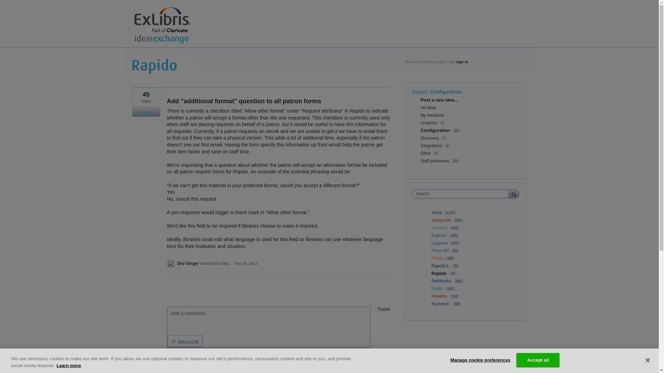  Describe the element at coordinates (252, 363) in the screenshot. I see `Google` at that location.